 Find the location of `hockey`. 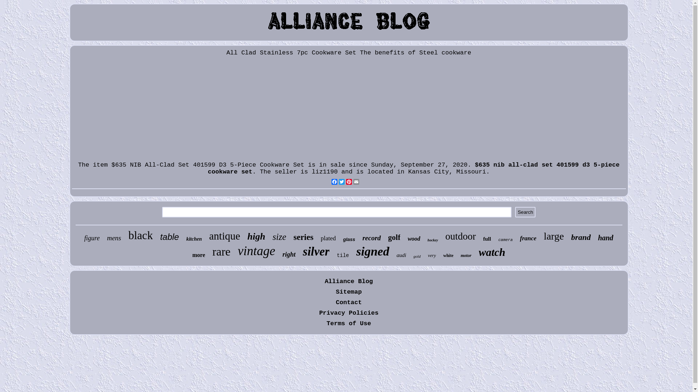

hockey is located at coordinates (433, 240).